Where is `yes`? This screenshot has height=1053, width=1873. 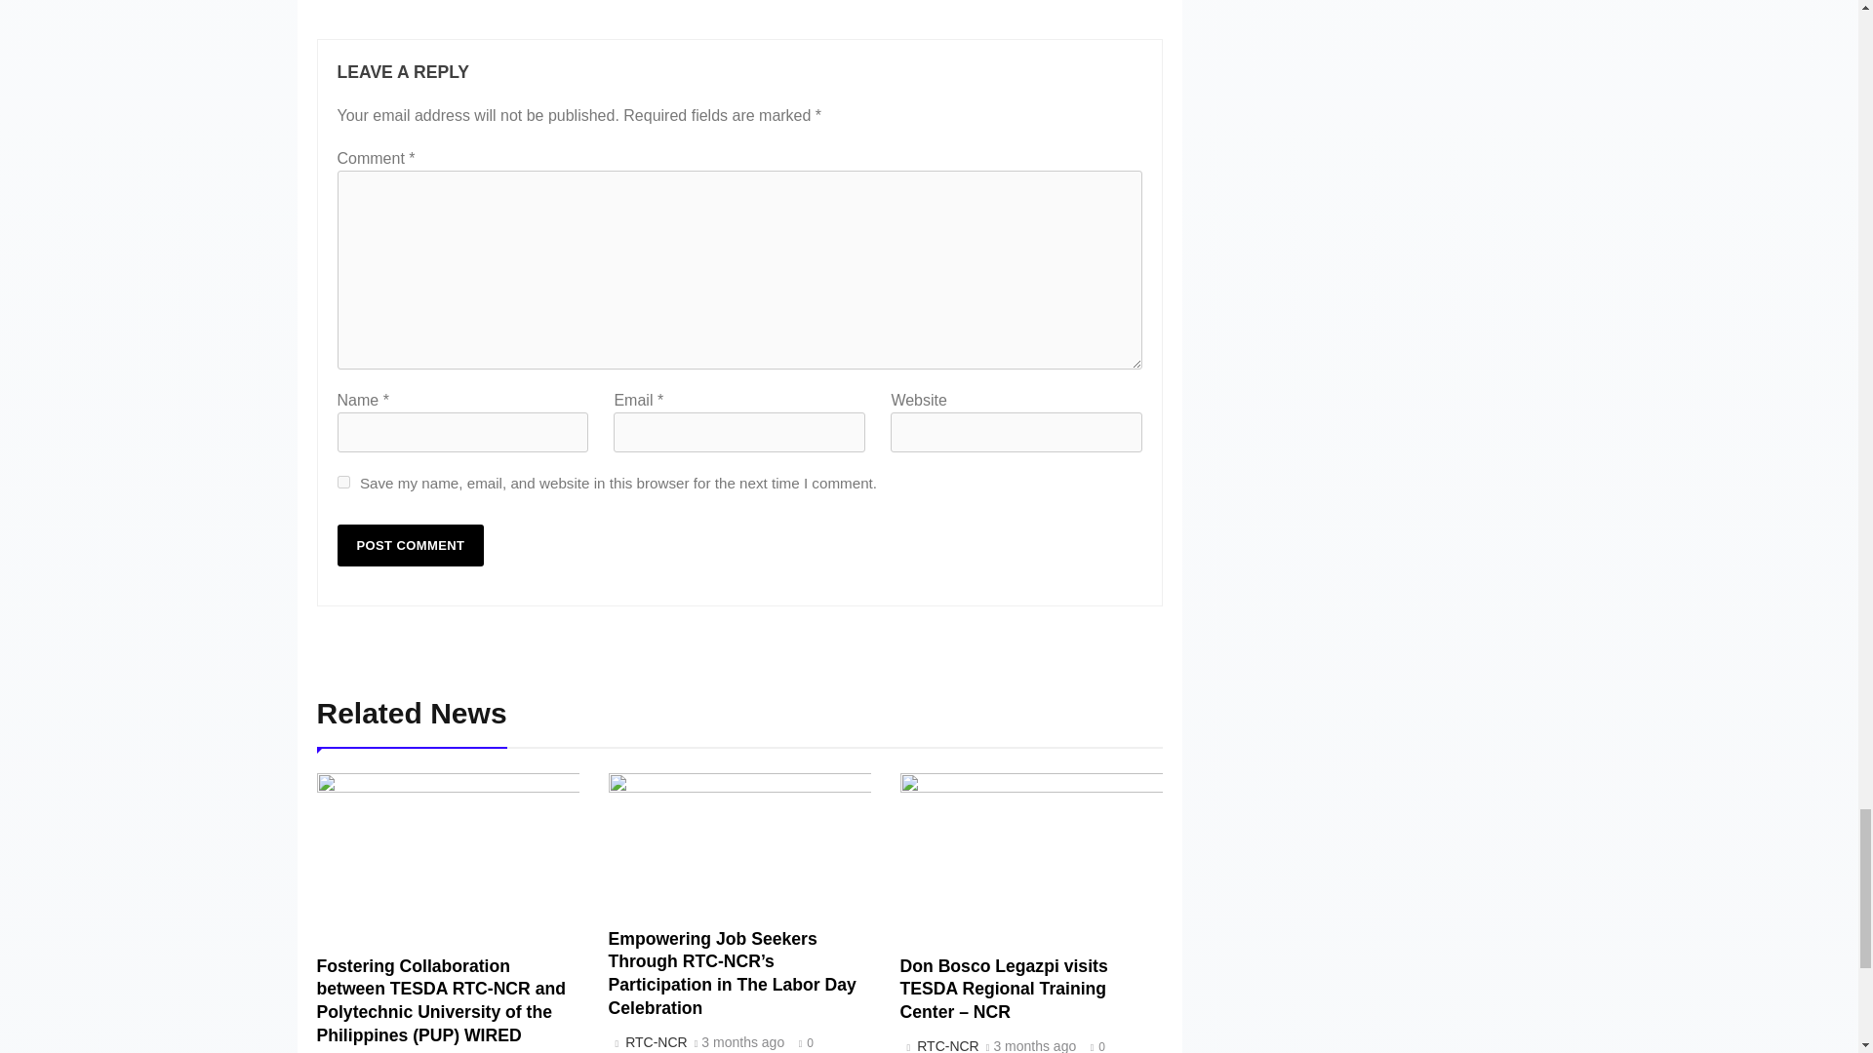 yes is located at coordinates (343, 482).